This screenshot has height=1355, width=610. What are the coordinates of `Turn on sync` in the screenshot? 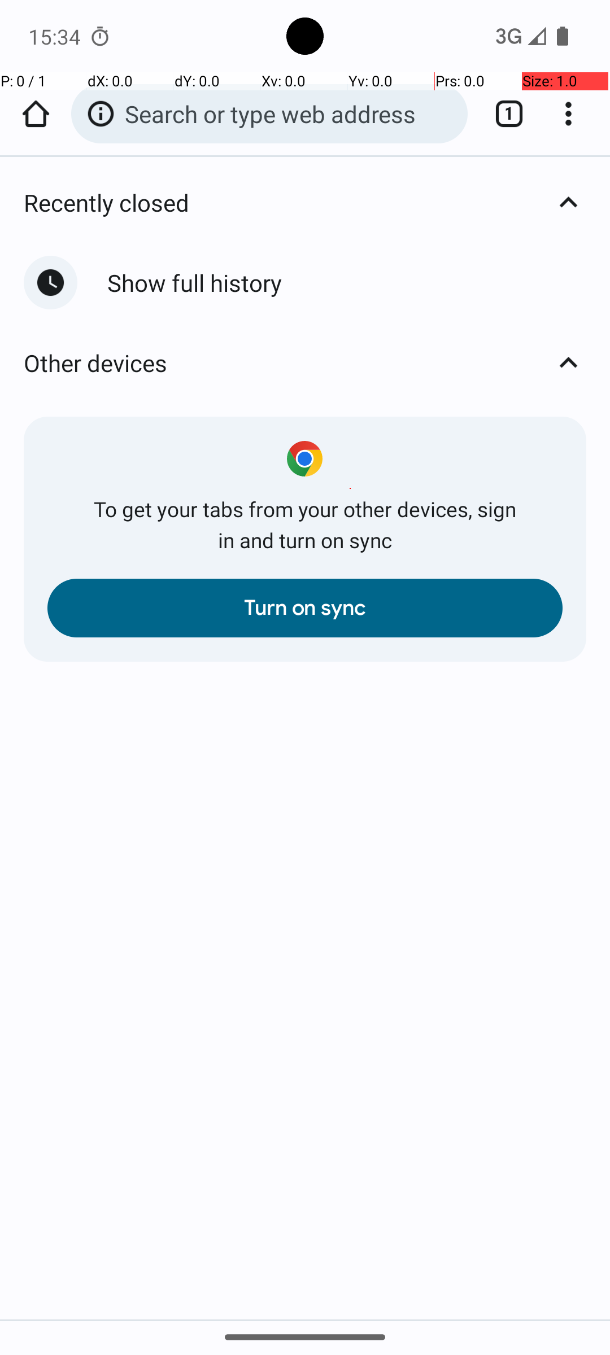 It's located at (305, 608).